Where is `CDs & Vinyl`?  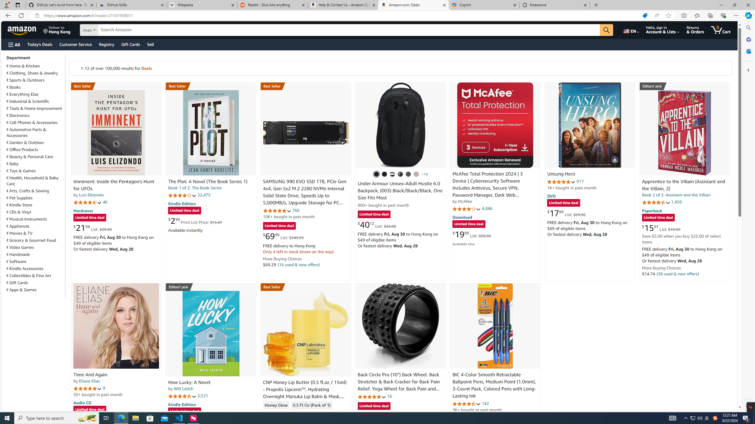 CDs & Vinyl is located at coordinates (19, 212).